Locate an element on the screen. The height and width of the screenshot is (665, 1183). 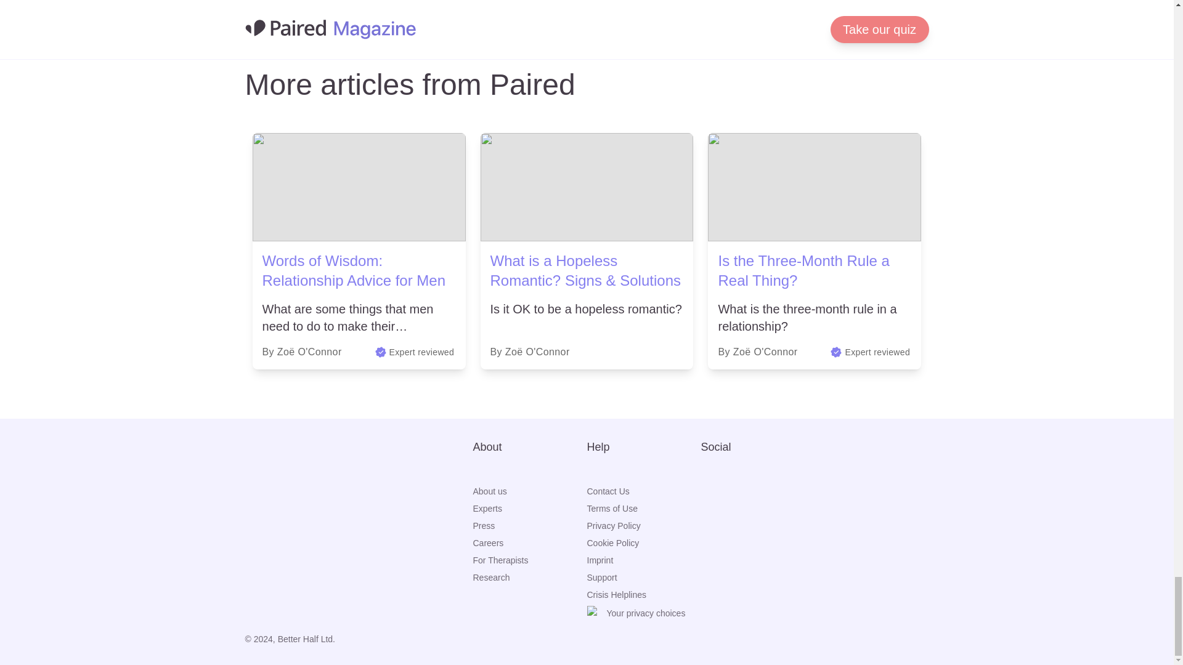
Support is located at coordinates (643, 578).